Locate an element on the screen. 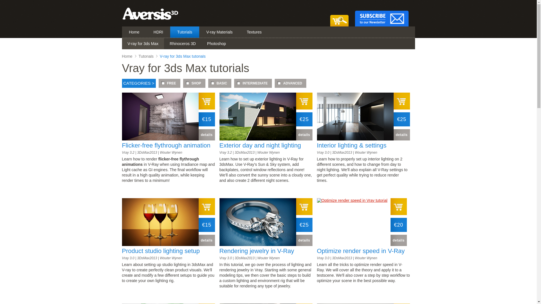 The image size is (541, 304). View your shopping cart is located at coordinates (340, 13).